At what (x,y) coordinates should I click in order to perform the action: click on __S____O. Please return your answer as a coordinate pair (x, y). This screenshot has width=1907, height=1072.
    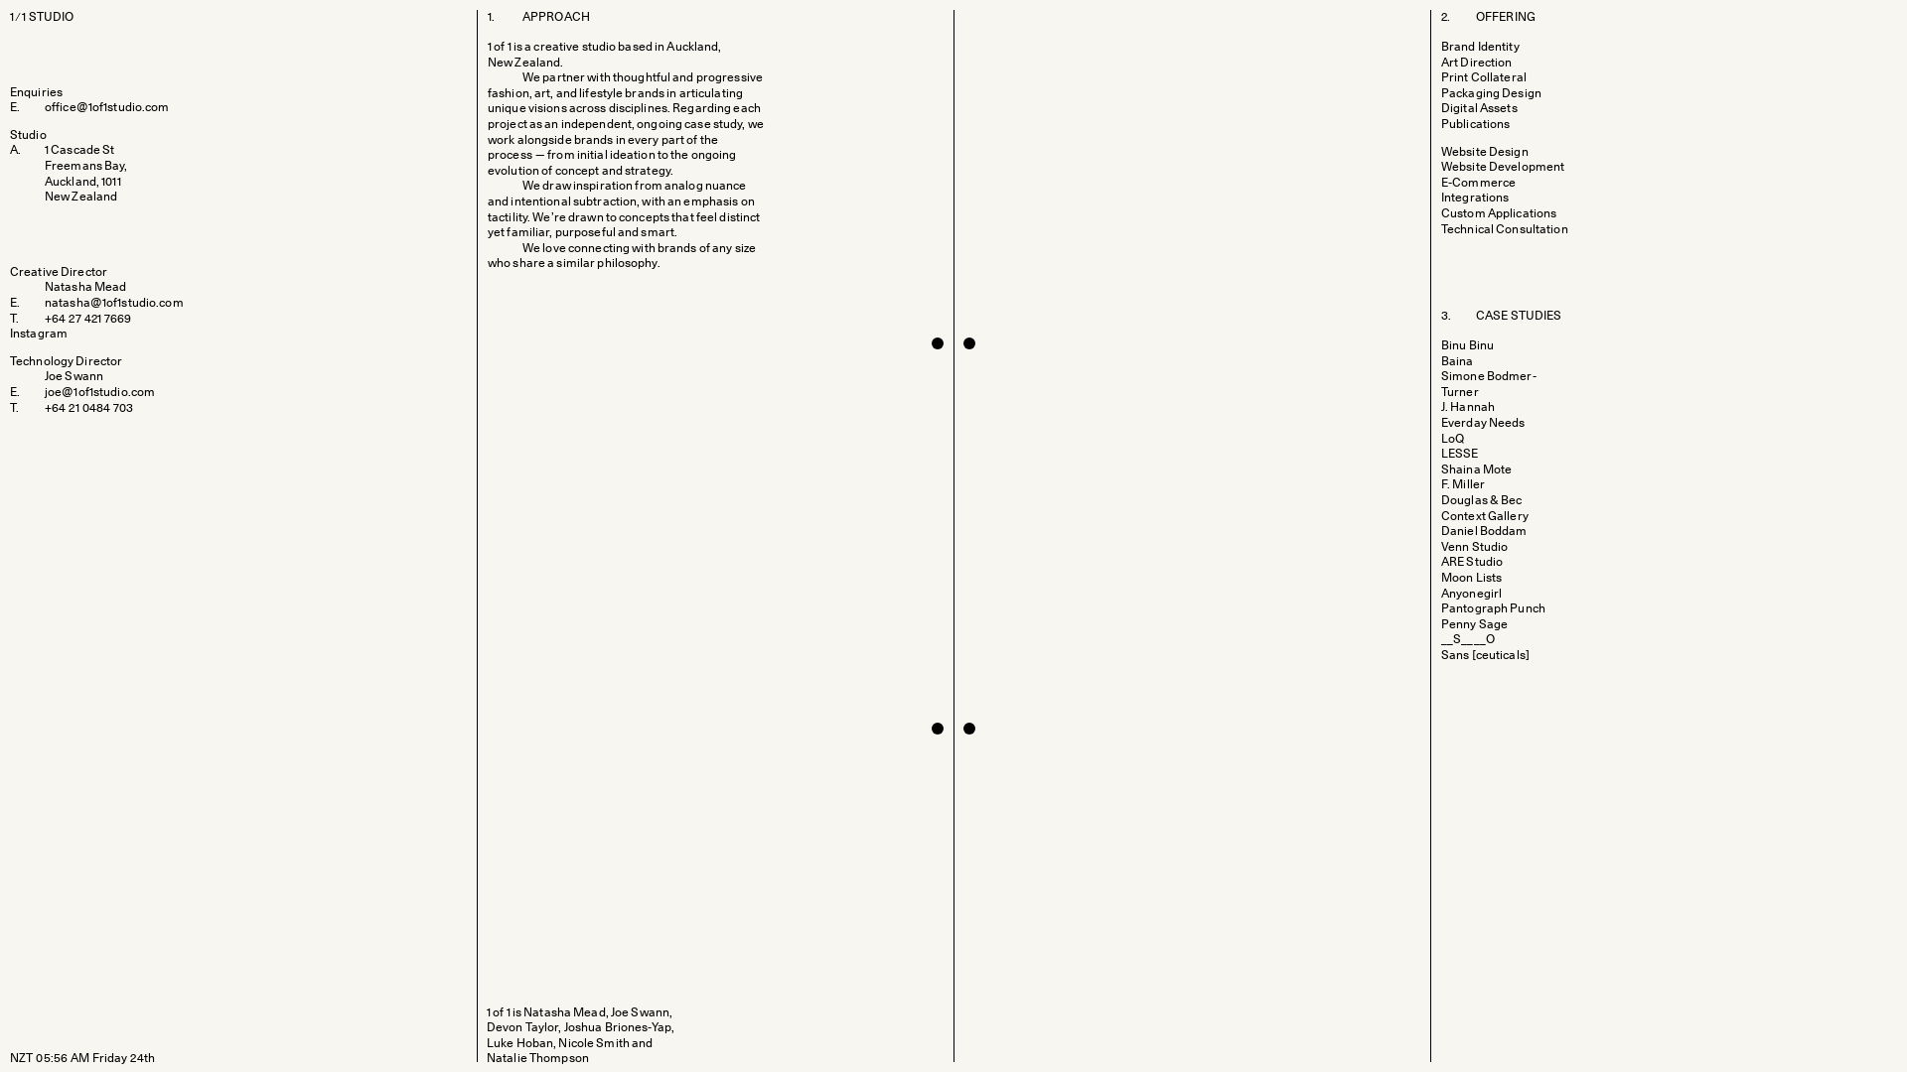
    Looking at the image, I should click on (1480, 640).